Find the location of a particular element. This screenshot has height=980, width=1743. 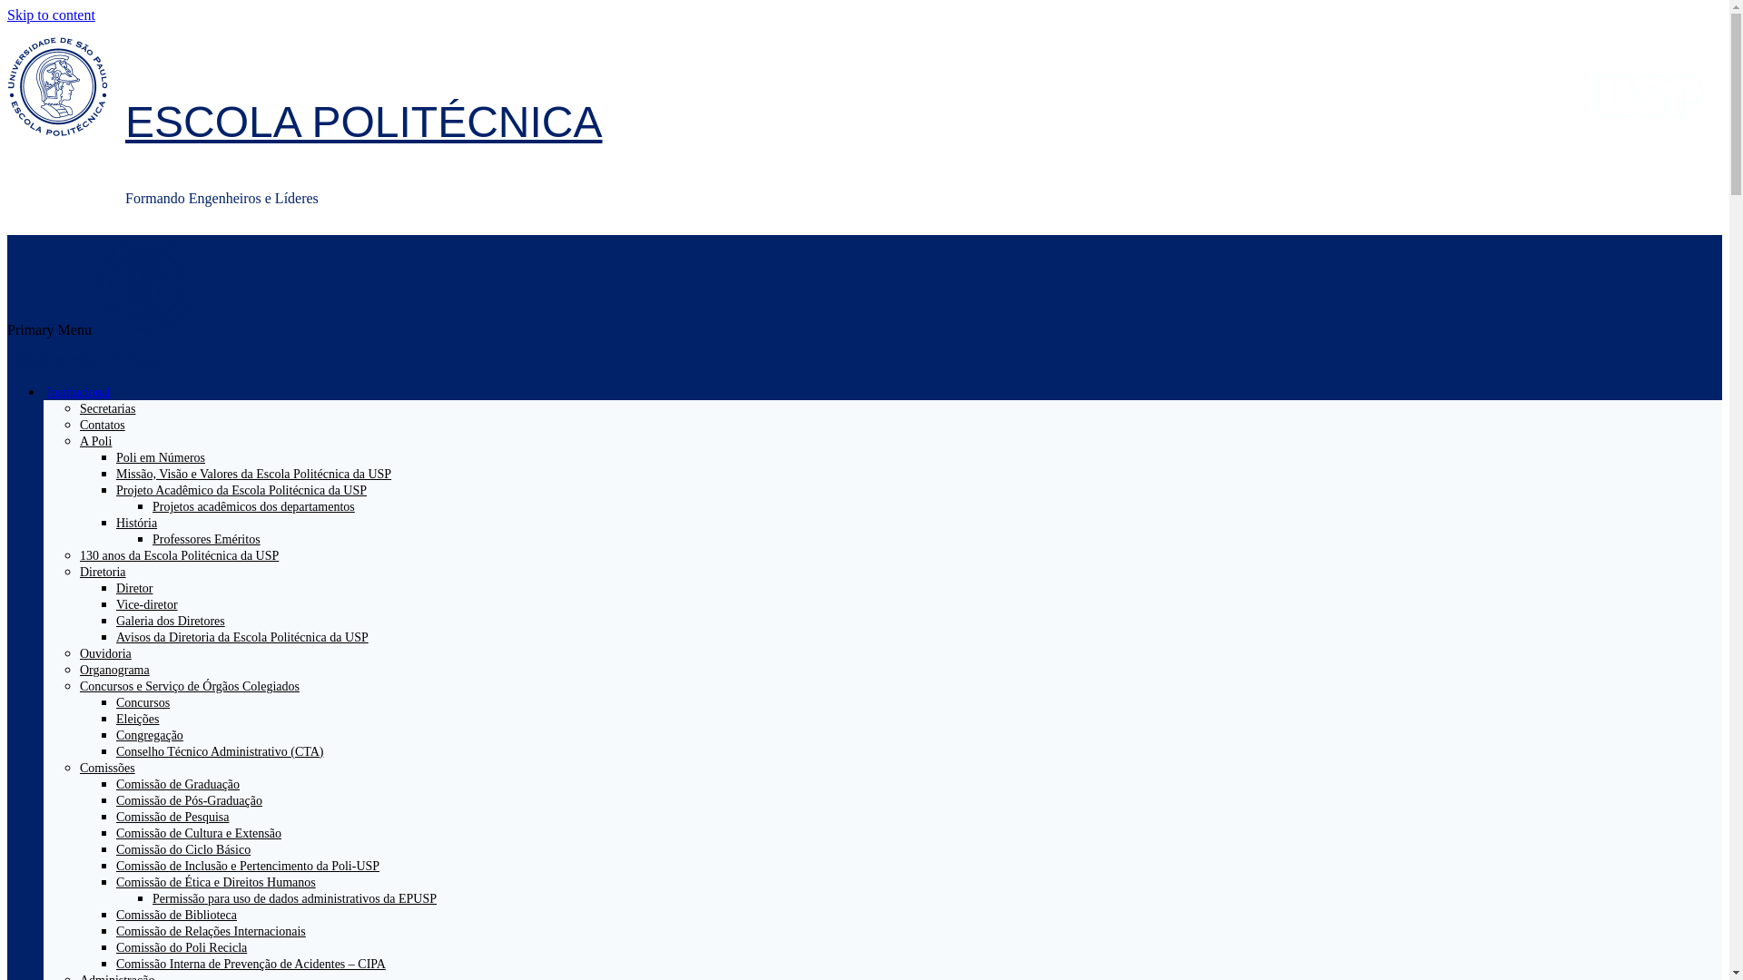

Galeria dos Diretores is located at coordinates (171, 621).